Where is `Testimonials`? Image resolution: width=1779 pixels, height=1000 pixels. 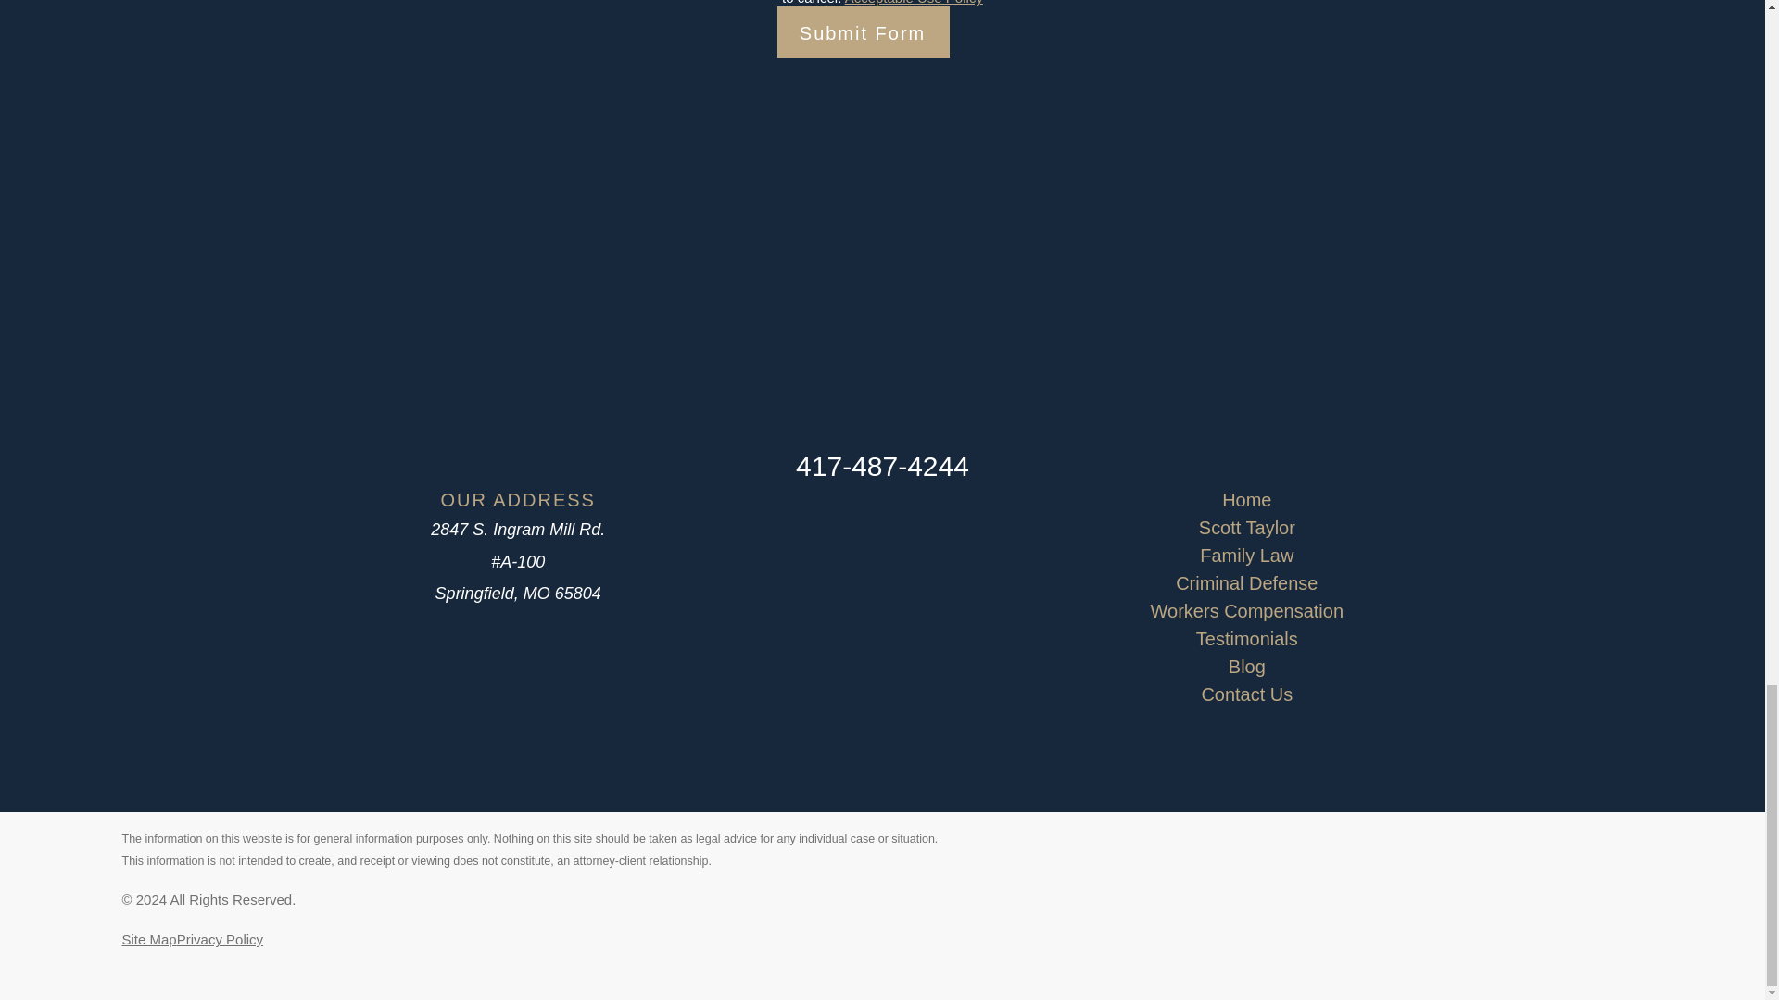
Testimonials is located at coordinates (1245, 639).